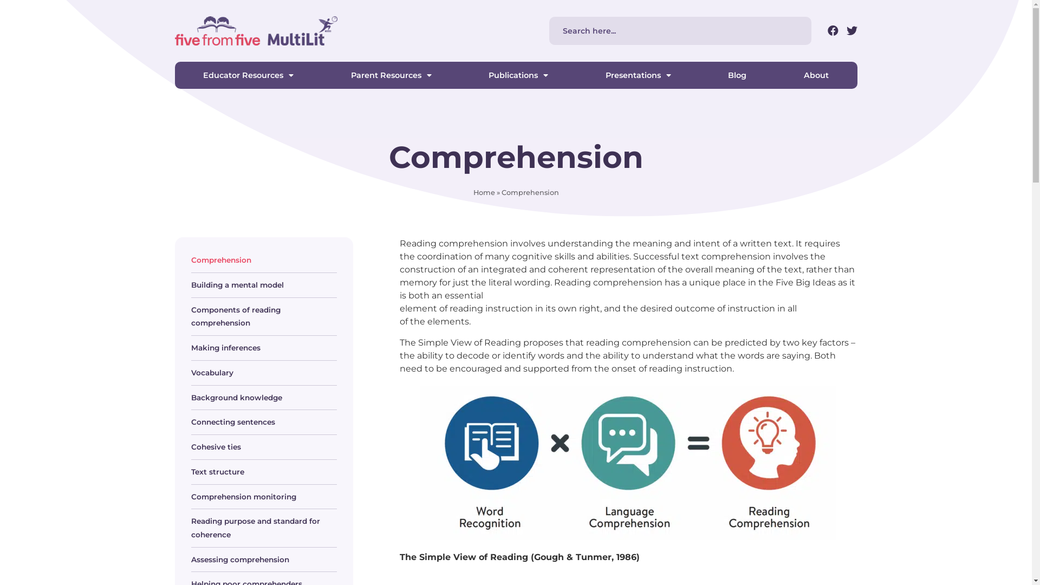 The image size is (1040, 585). What do you see at coordinates (738, 75) in the screenshot?
I see `Blog` at bounding box center [738, 75].